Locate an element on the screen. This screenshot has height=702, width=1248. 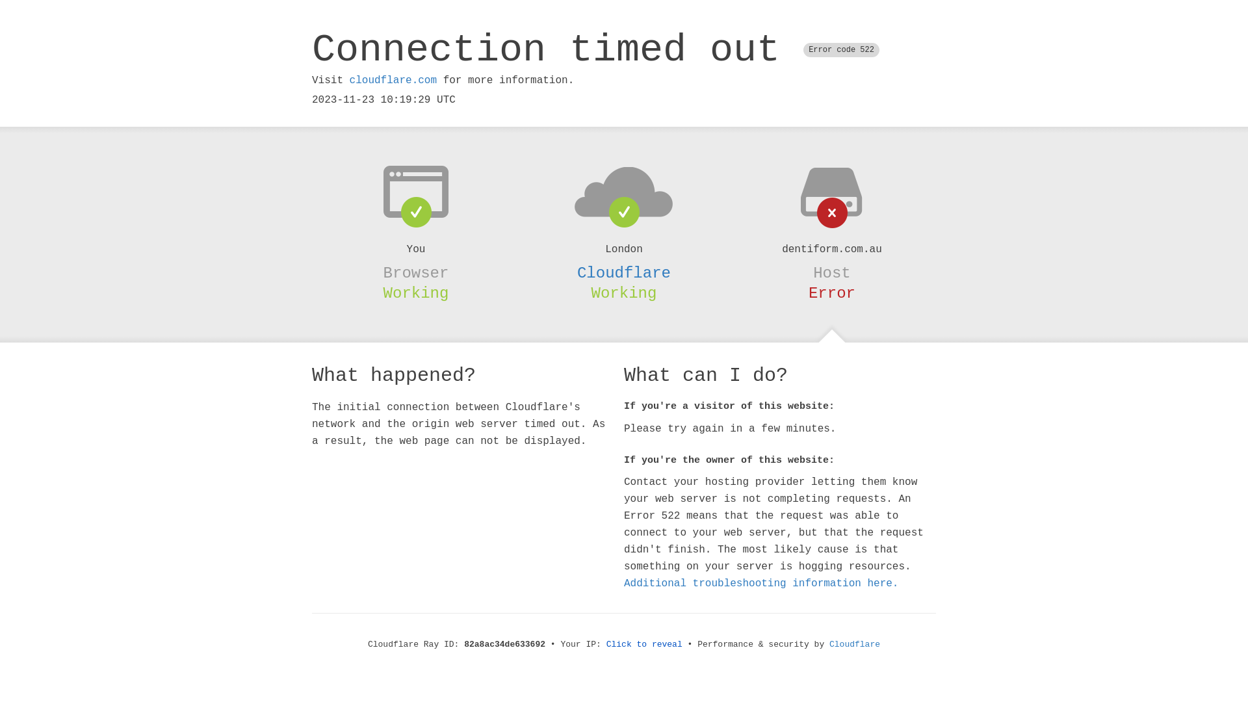
Cloudflare is located at coordinates (624, 273).